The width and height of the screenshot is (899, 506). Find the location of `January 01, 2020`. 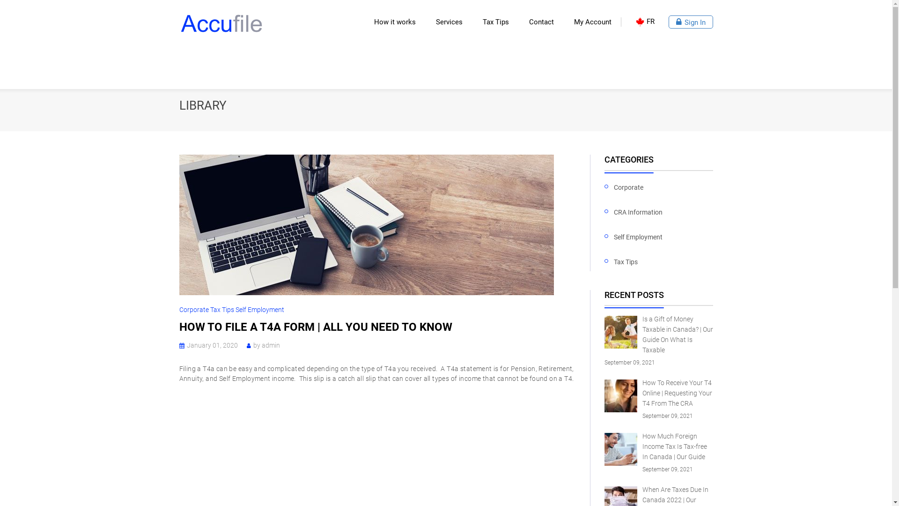

January 01, 2020 is located at coordinates (212, 345).